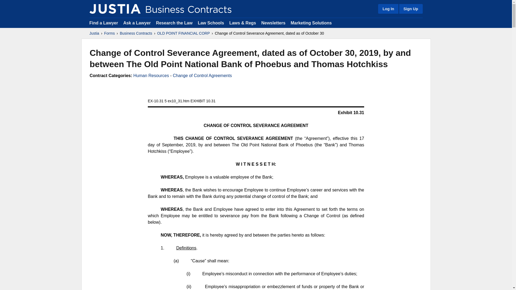 This screenshot has width=516, height=290. What do you see at coordinates (211, 23) in the screenshot?
I see `Law Schools` at bounding box center [211, 23].